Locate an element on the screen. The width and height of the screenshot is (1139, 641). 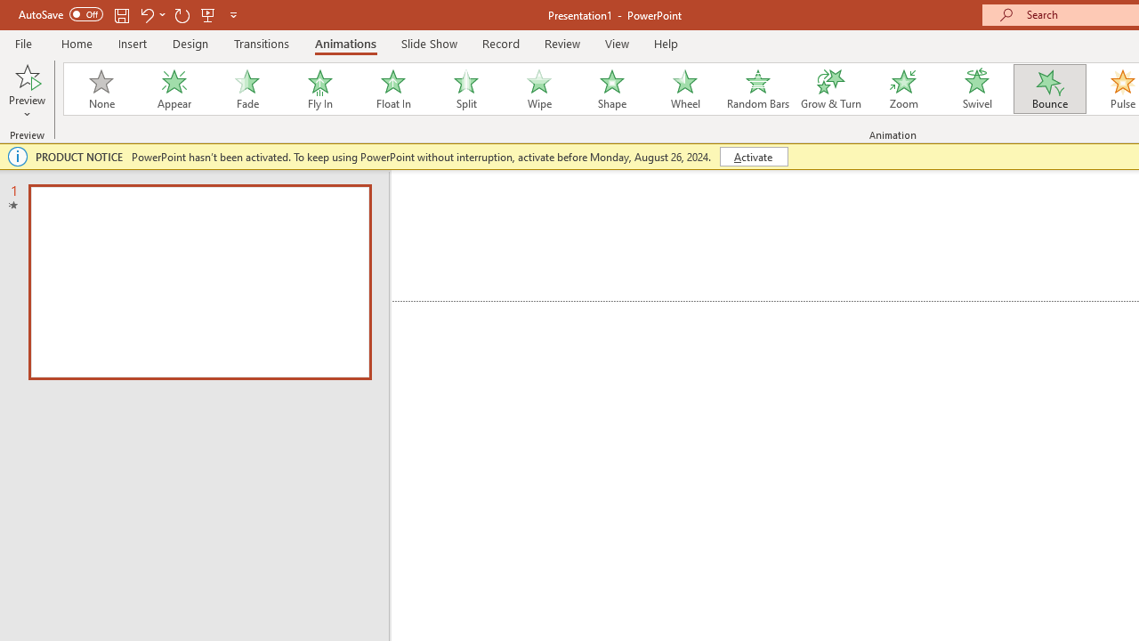
Float In is located at coordinates (392, 89).